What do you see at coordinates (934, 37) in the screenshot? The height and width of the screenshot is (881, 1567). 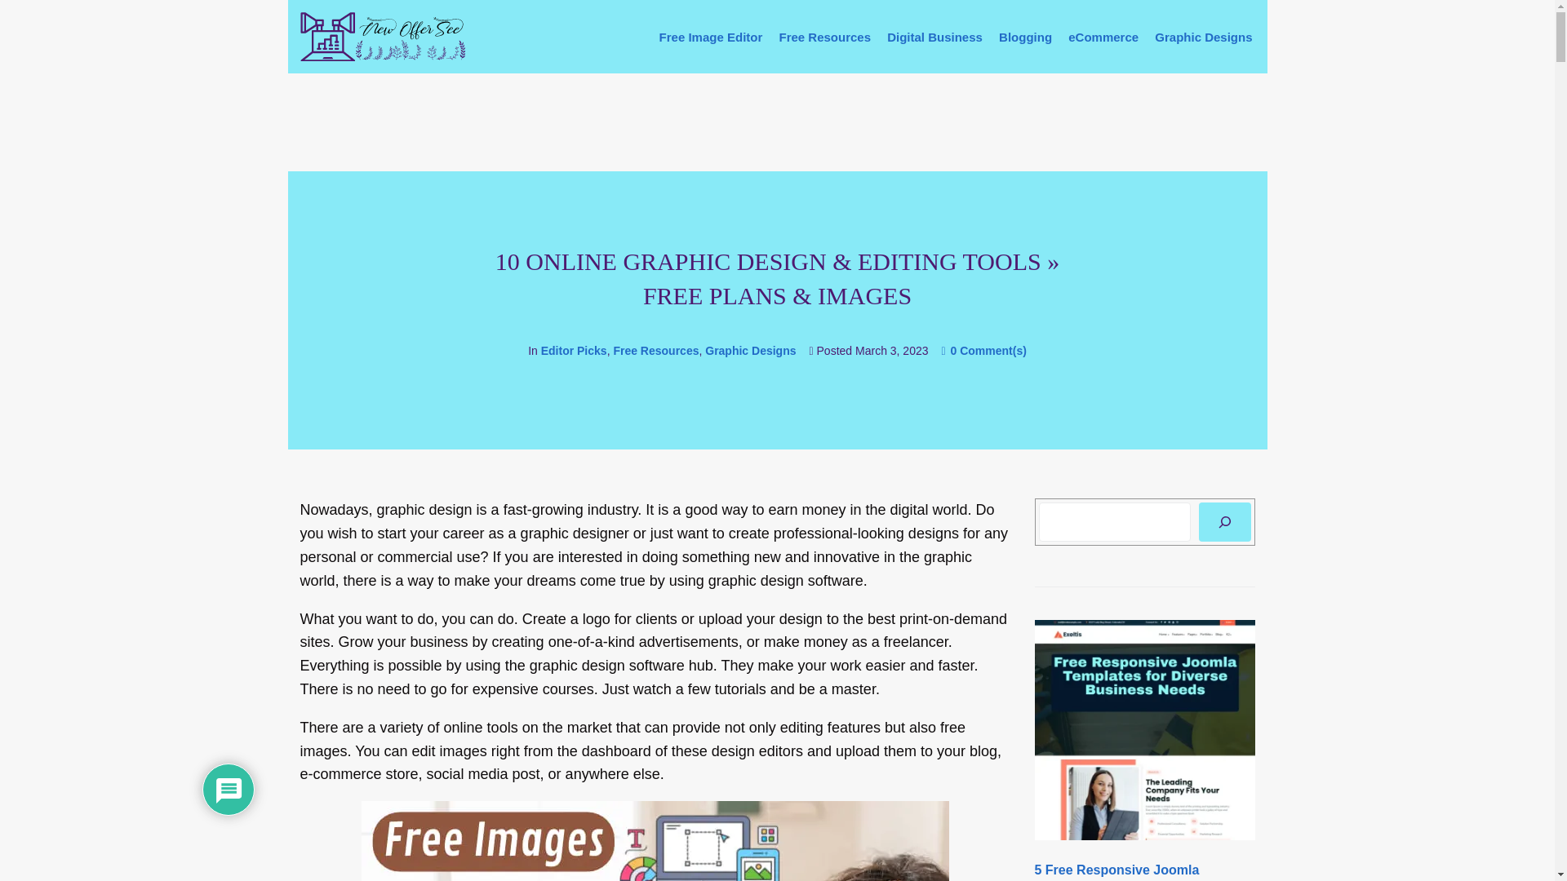 I see `Digital Business` at bounding box center [934, 37].